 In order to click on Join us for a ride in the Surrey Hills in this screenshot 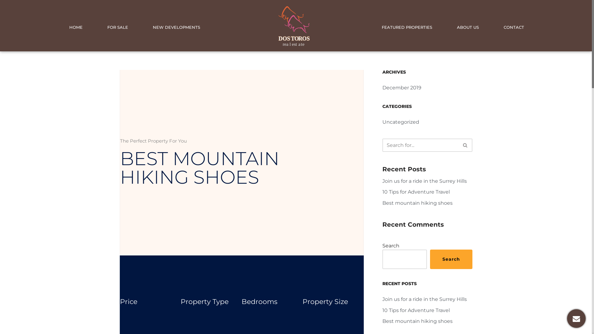, I will do `click(424, 181)`.